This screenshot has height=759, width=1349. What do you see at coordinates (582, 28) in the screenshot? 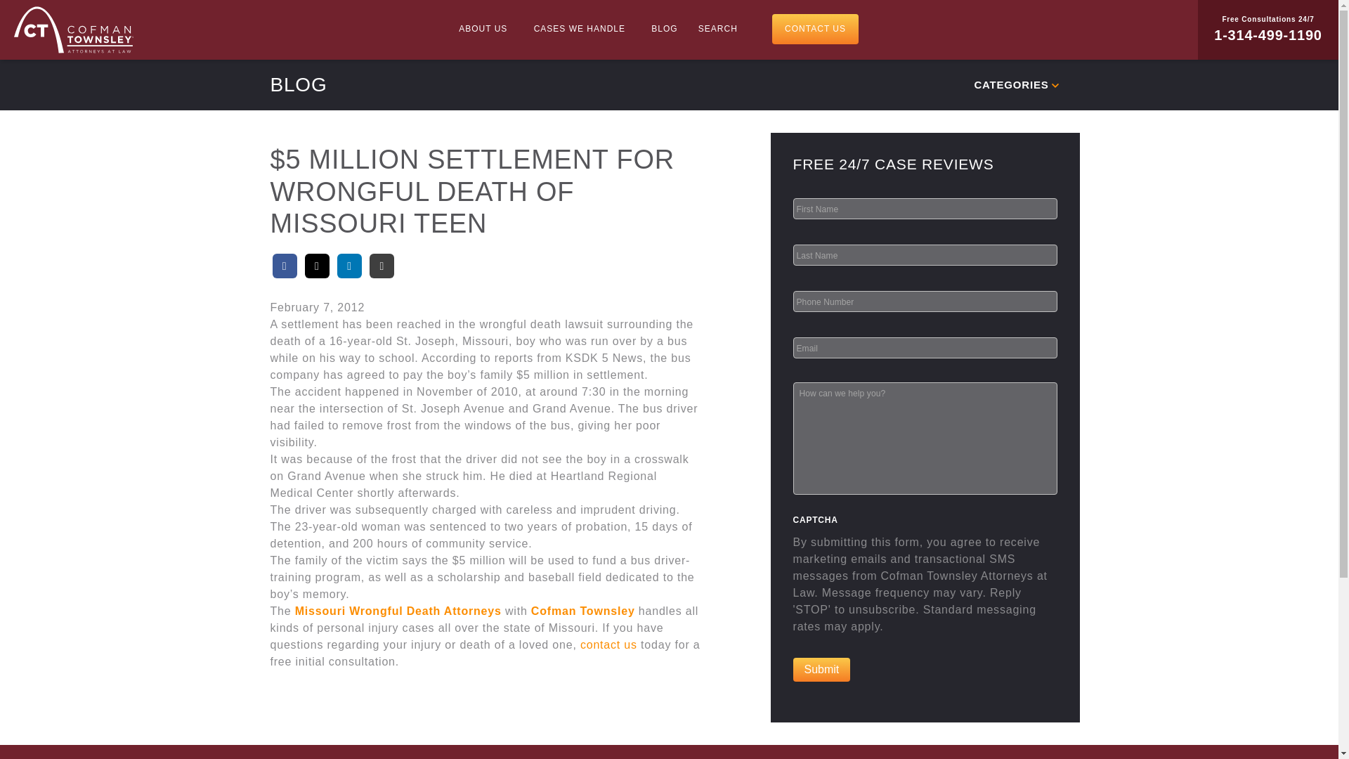
I see `CASES WE HANDLE` at bounding box center [582, 28].